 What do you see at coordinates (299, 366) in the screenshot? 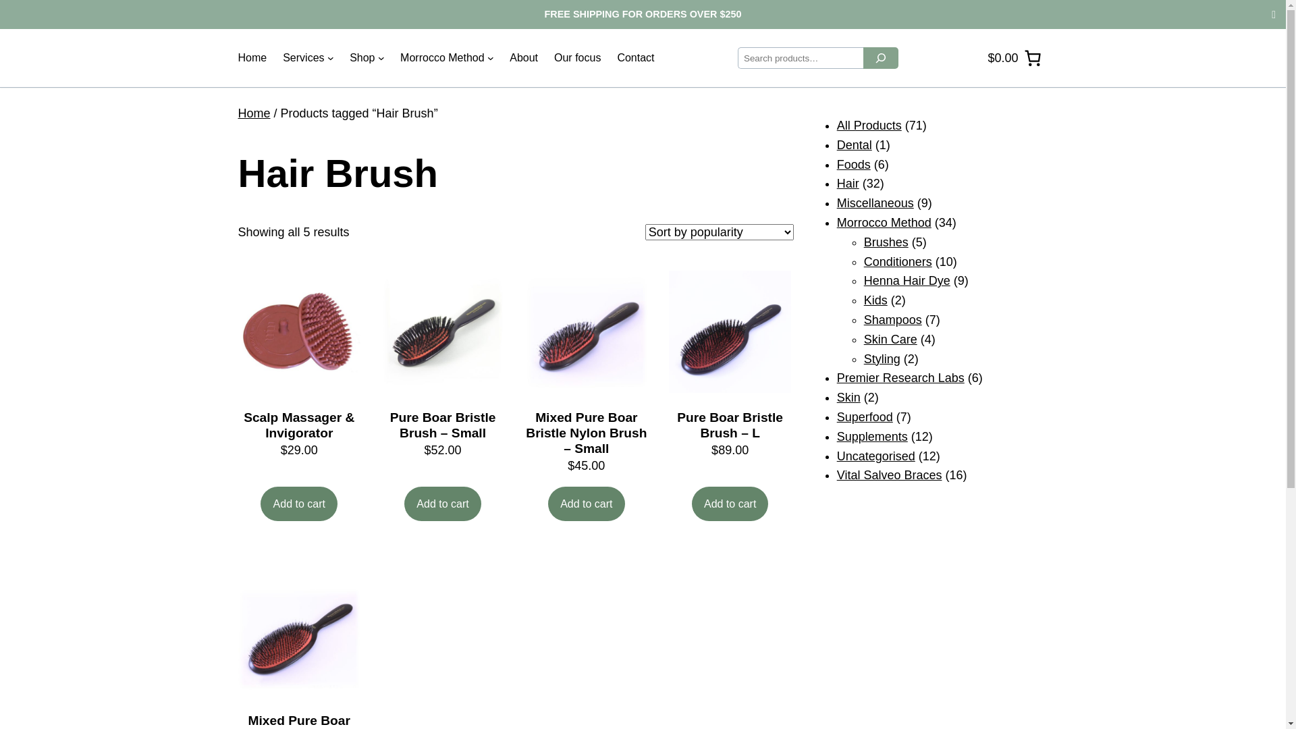
I see `Scalp Massager & Invigorator
$29.00` at bounding box center [299, 366].